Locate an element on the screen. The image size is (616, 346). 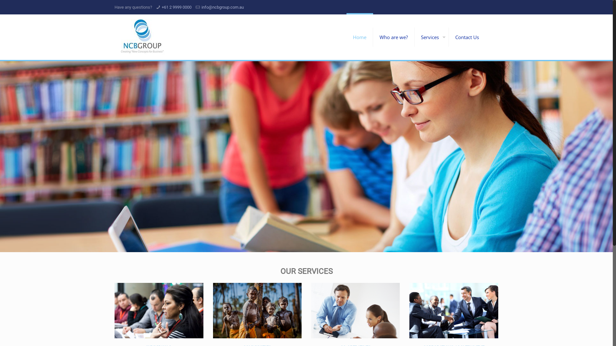
info@ncbgroup.com.au is located at coordinates (223, 7).